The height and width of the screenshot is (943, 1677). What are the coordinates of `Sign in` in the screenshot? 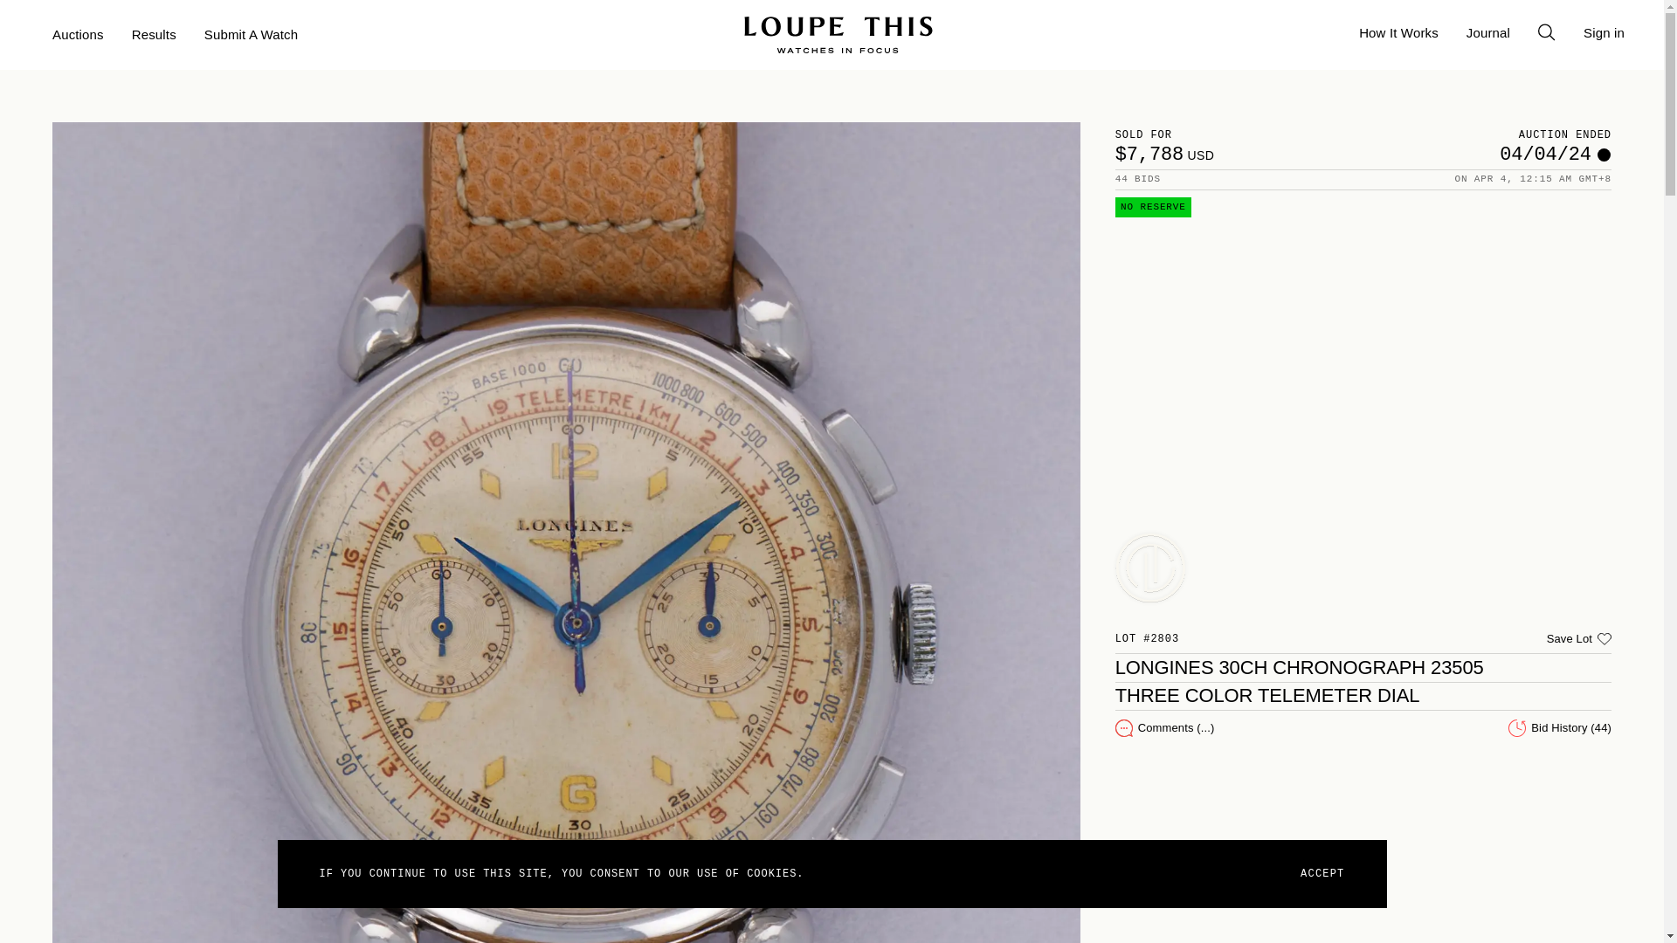 It's located at (1604, 33).